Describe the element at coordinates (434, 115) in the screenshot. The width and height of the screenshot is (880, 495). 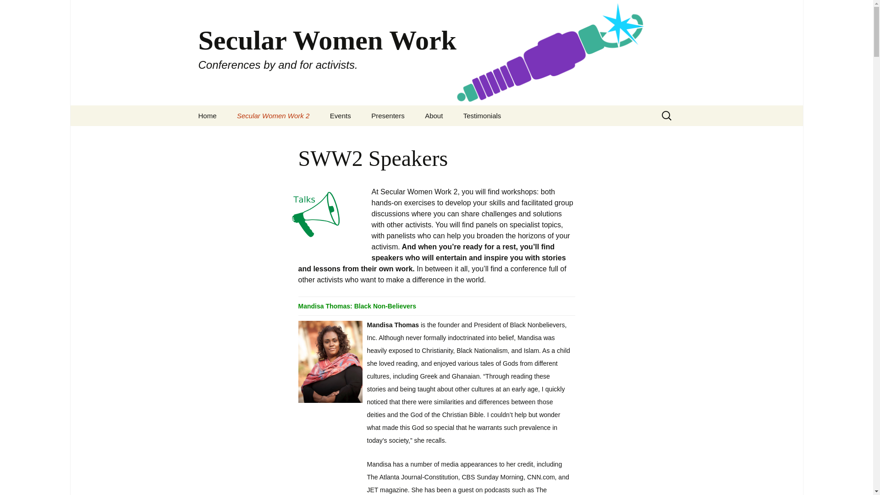
I see `About` at that location.